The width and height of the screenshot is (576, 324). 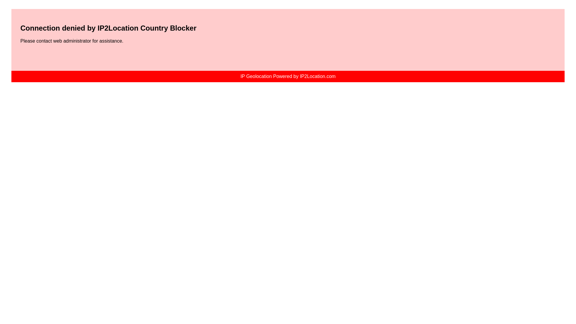 I want to click on IP Geolocation Powered by IP2Location.com, so click(x=287, y=76).